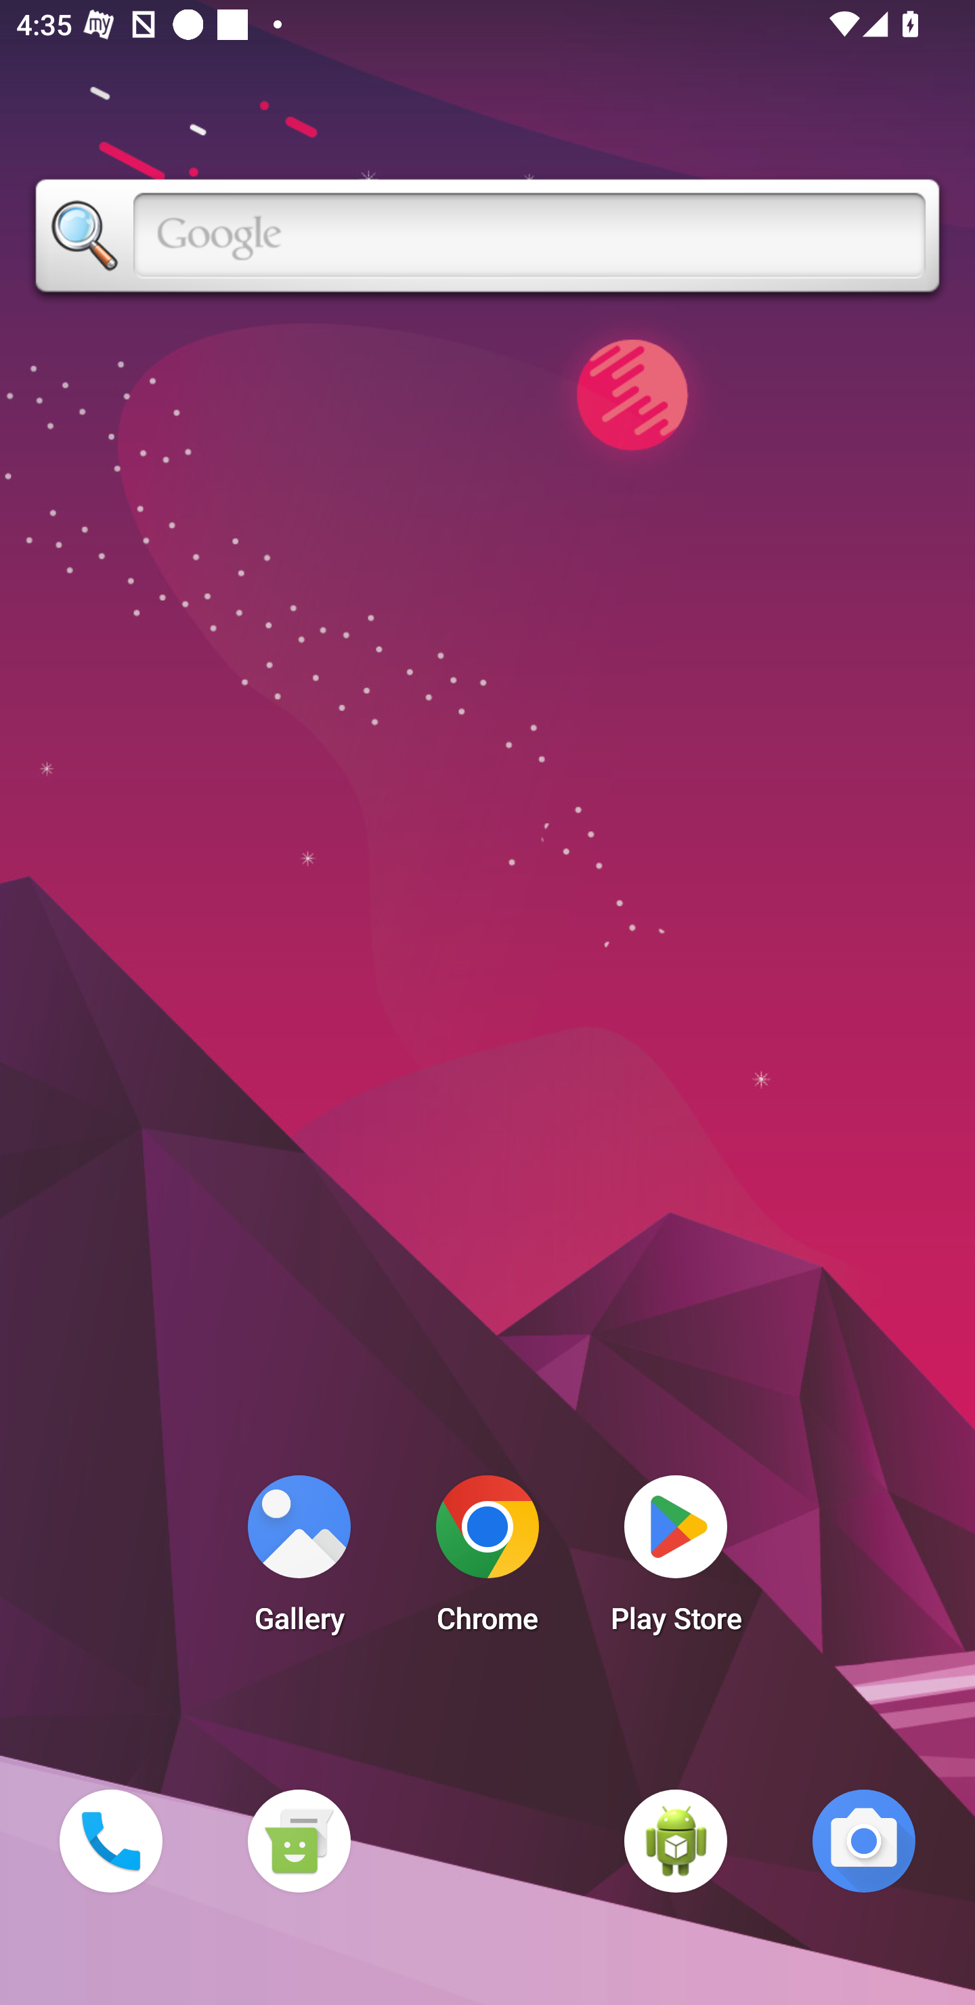 The width and height of the screenshot is (975, 2005). Describe the element at coordinates (676, 1561) in the screenshot. I see `Play Store` at that location.